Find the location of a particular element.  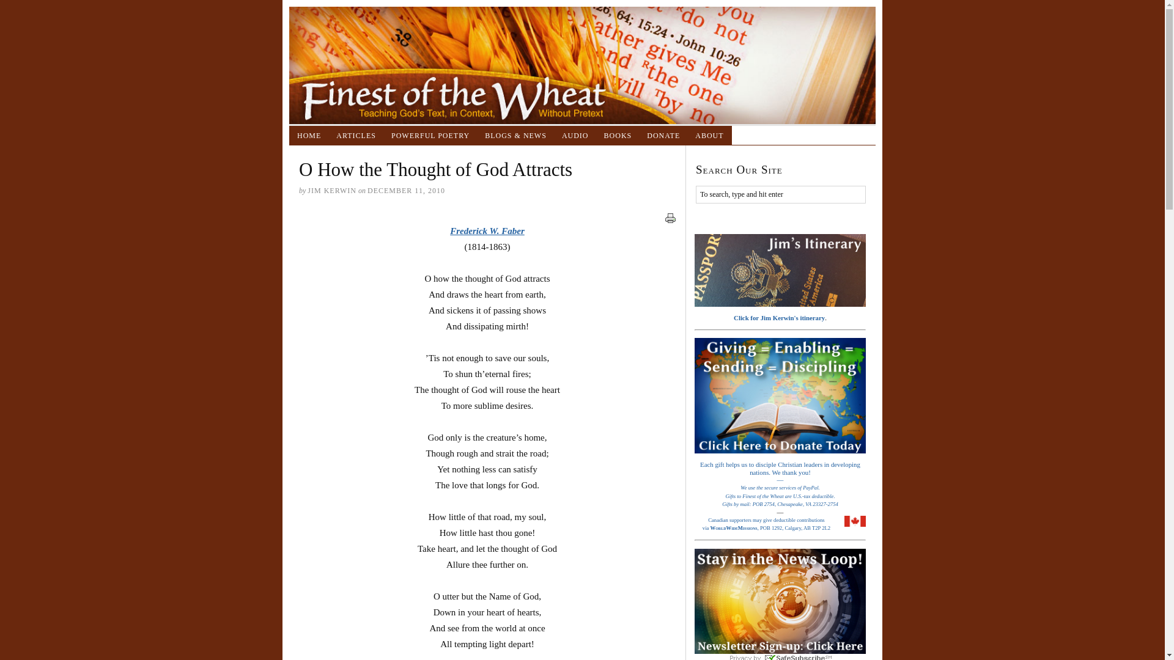

A link to Jim Kerwin's itinerary is located at coordinates (780, 270).